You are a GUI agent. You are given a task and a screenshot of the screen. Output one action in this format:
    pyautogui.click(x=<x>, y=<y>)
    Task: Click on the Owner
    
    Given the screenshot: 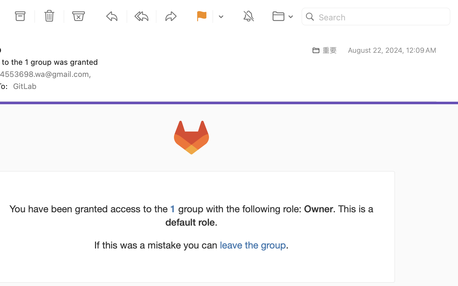 What is the action you would take?
    pyautogui.click(x=319, y=208)
    